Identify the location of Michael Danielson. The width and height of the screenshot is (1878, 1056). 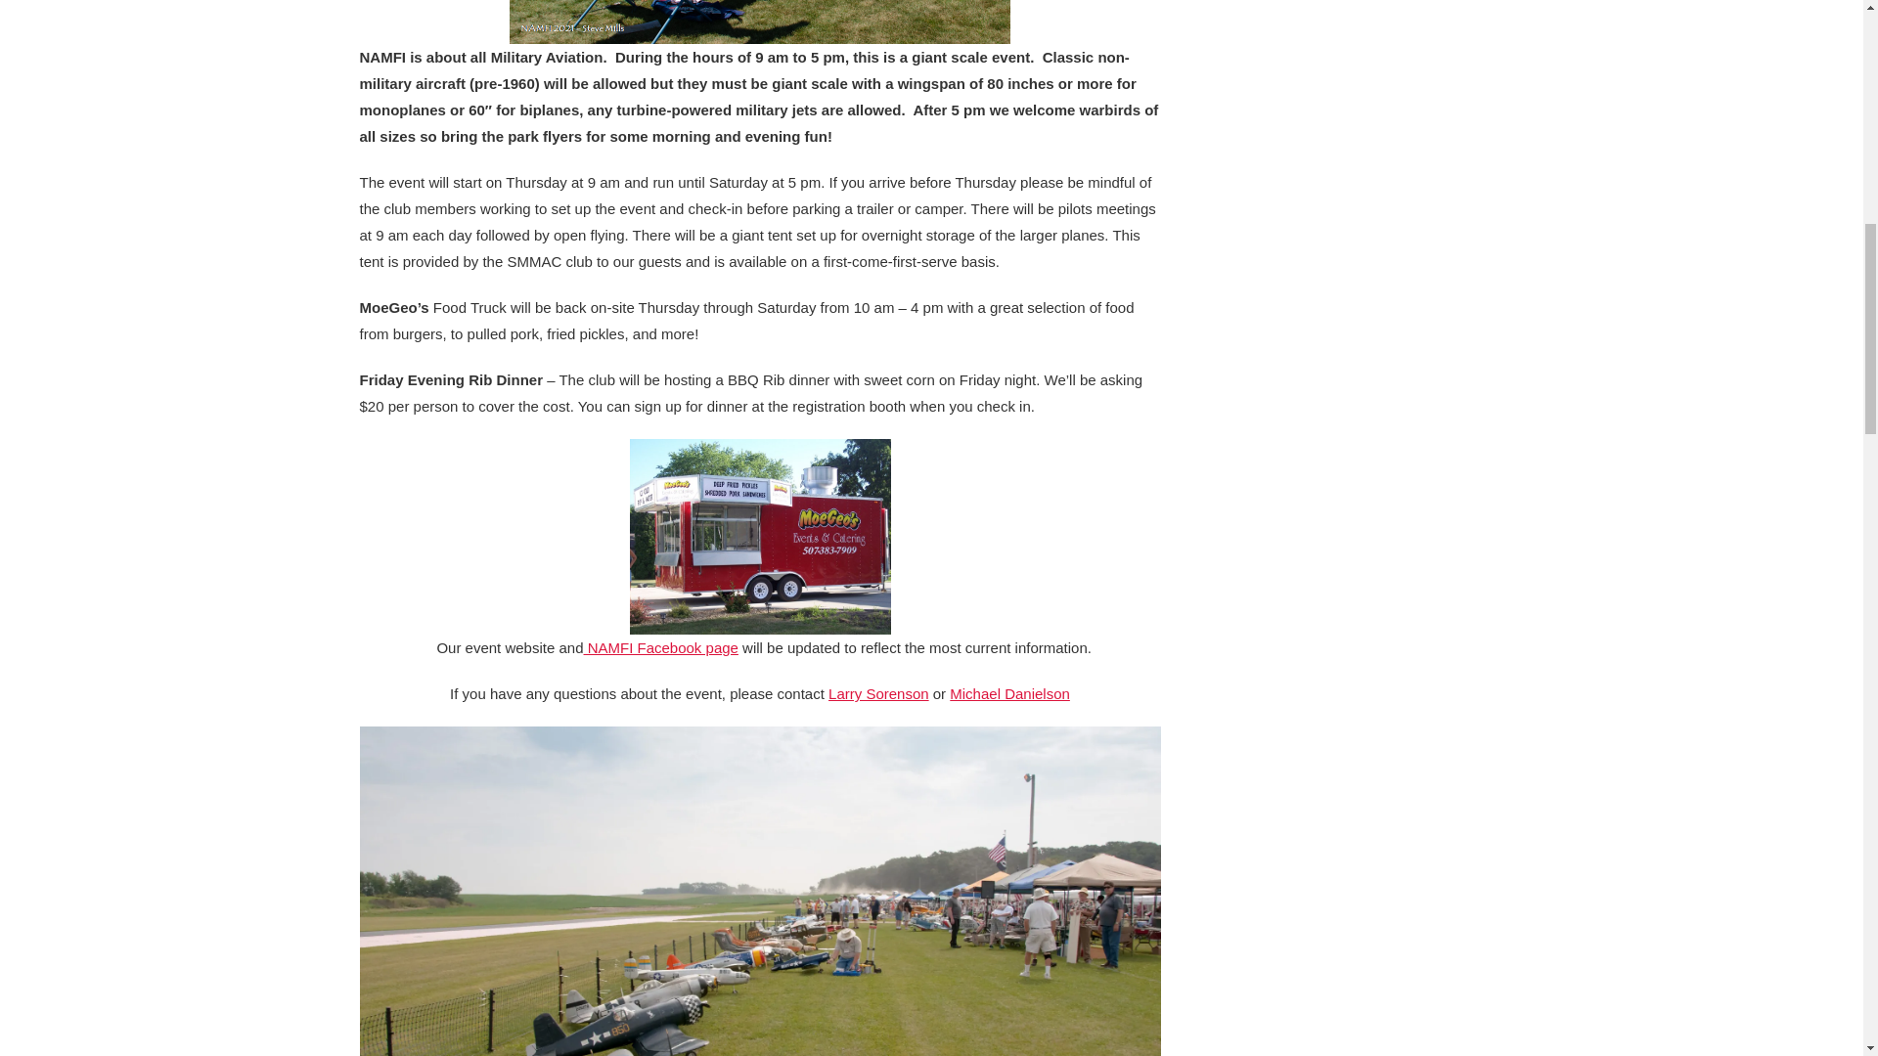
(1009, 693).